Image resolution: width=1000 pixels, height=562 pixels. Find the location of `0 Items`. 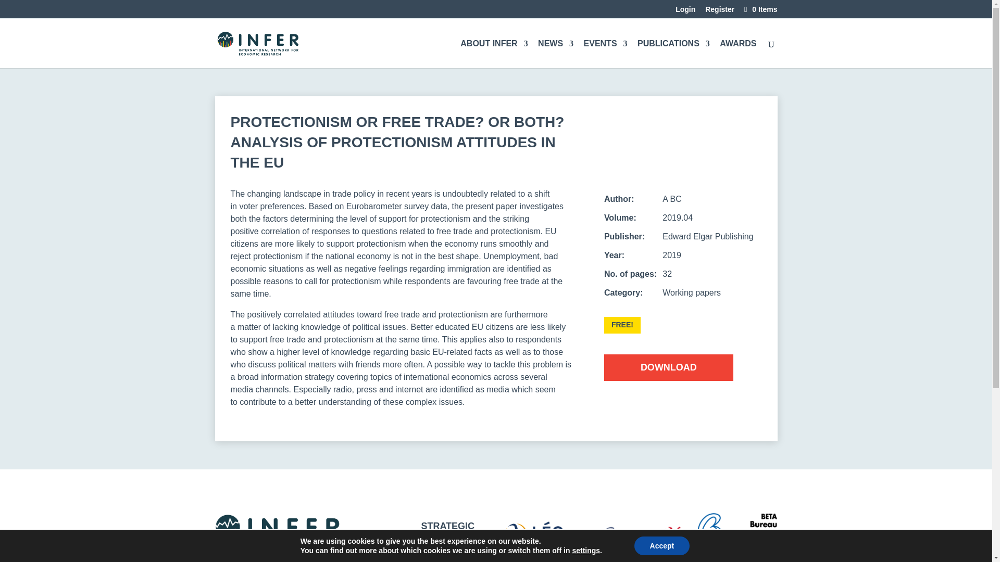

0 Items is located at coordinates (759, 9).